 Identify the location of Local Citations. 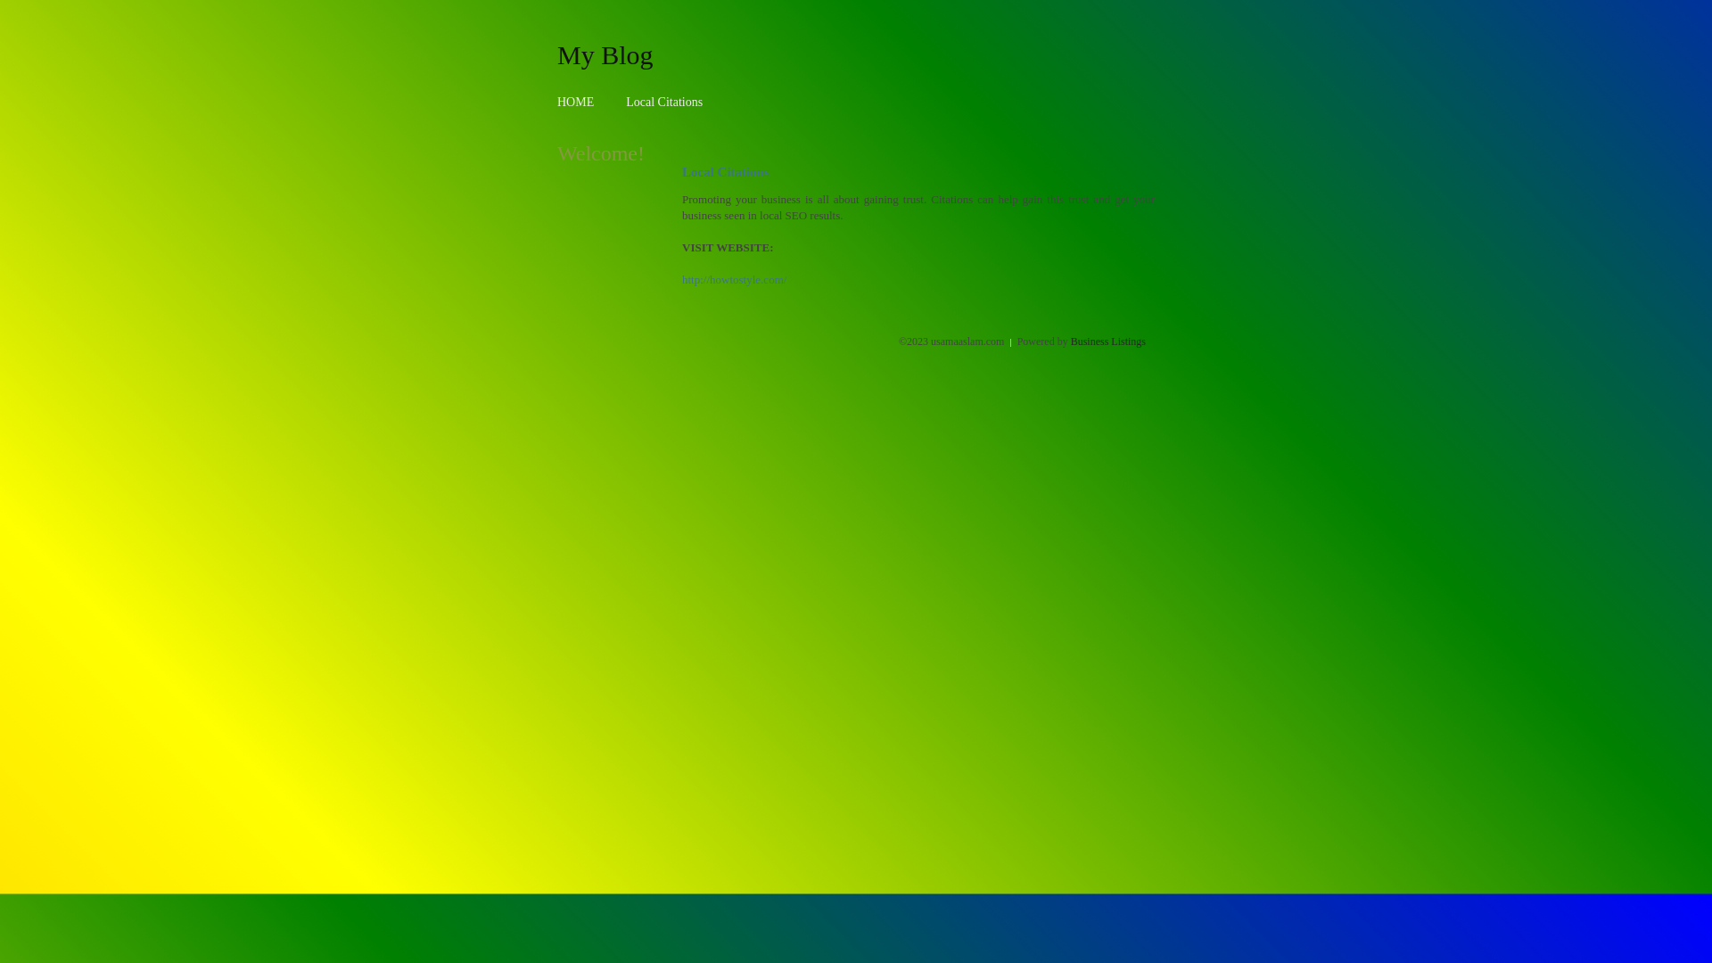
(664, 102).